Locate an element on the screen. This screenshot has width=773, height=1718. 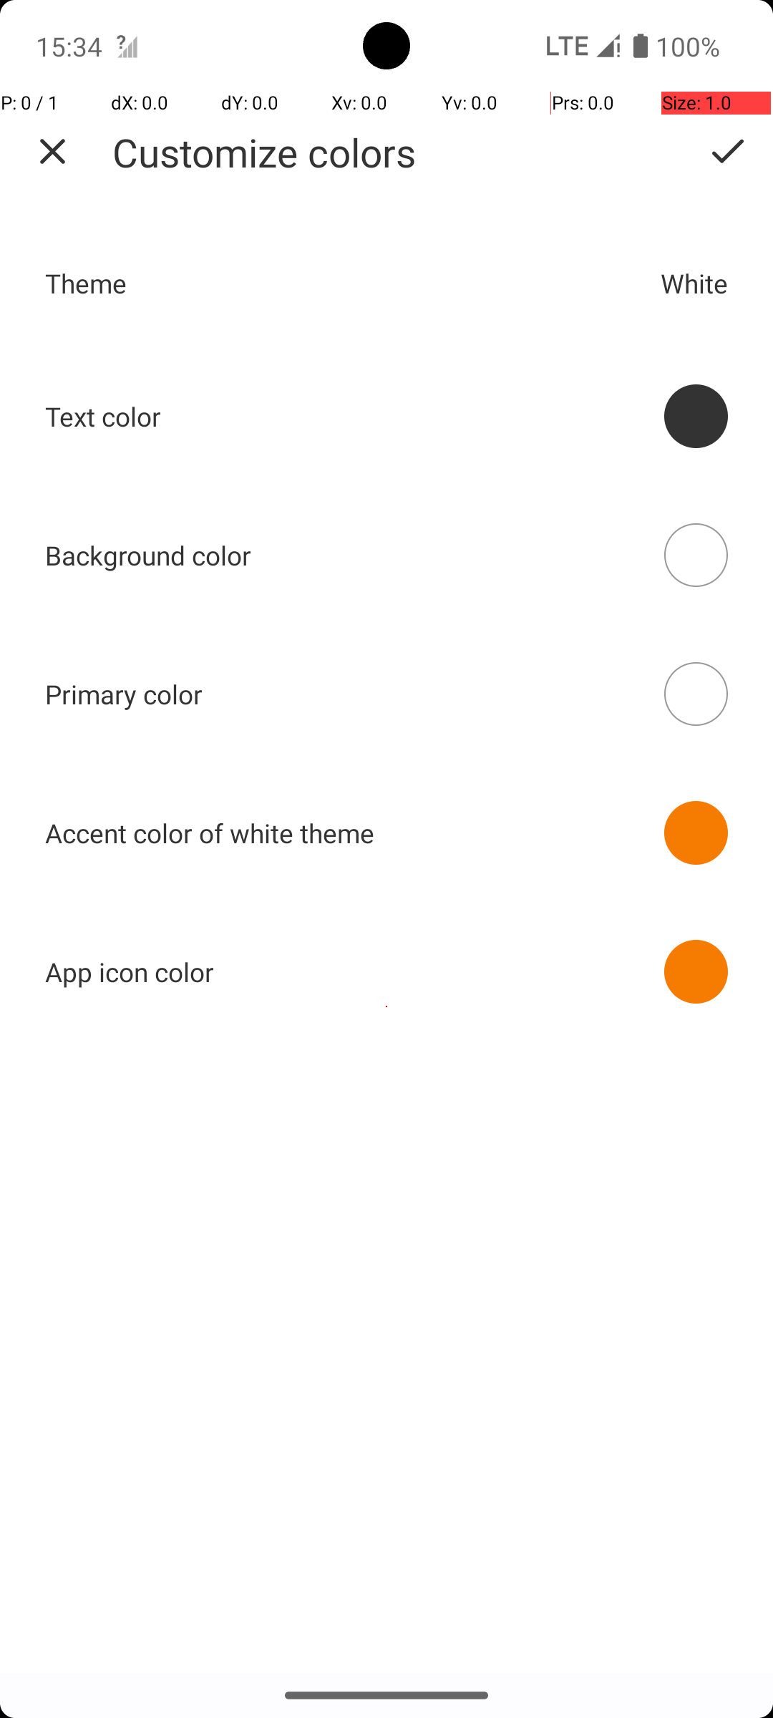
Text color is located at coordinates (103, 417).